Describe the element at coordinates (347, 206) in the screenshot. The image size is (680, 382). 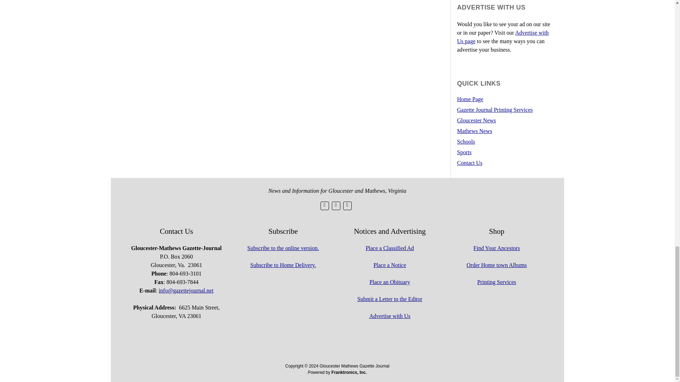
I see `instagram` at that location.